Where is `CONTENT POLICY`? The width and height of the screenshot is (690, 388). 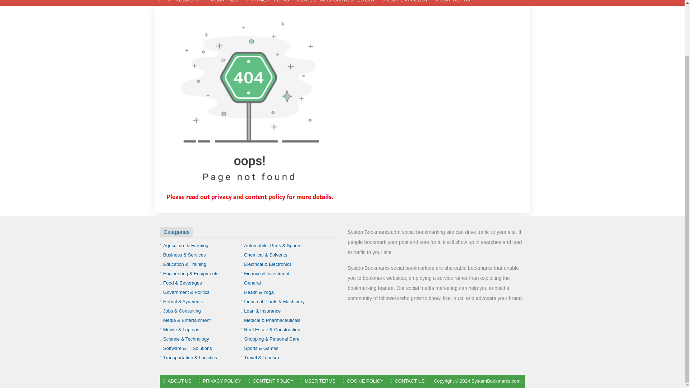 CONTENT POLICY is located at coordinates (405, 3).